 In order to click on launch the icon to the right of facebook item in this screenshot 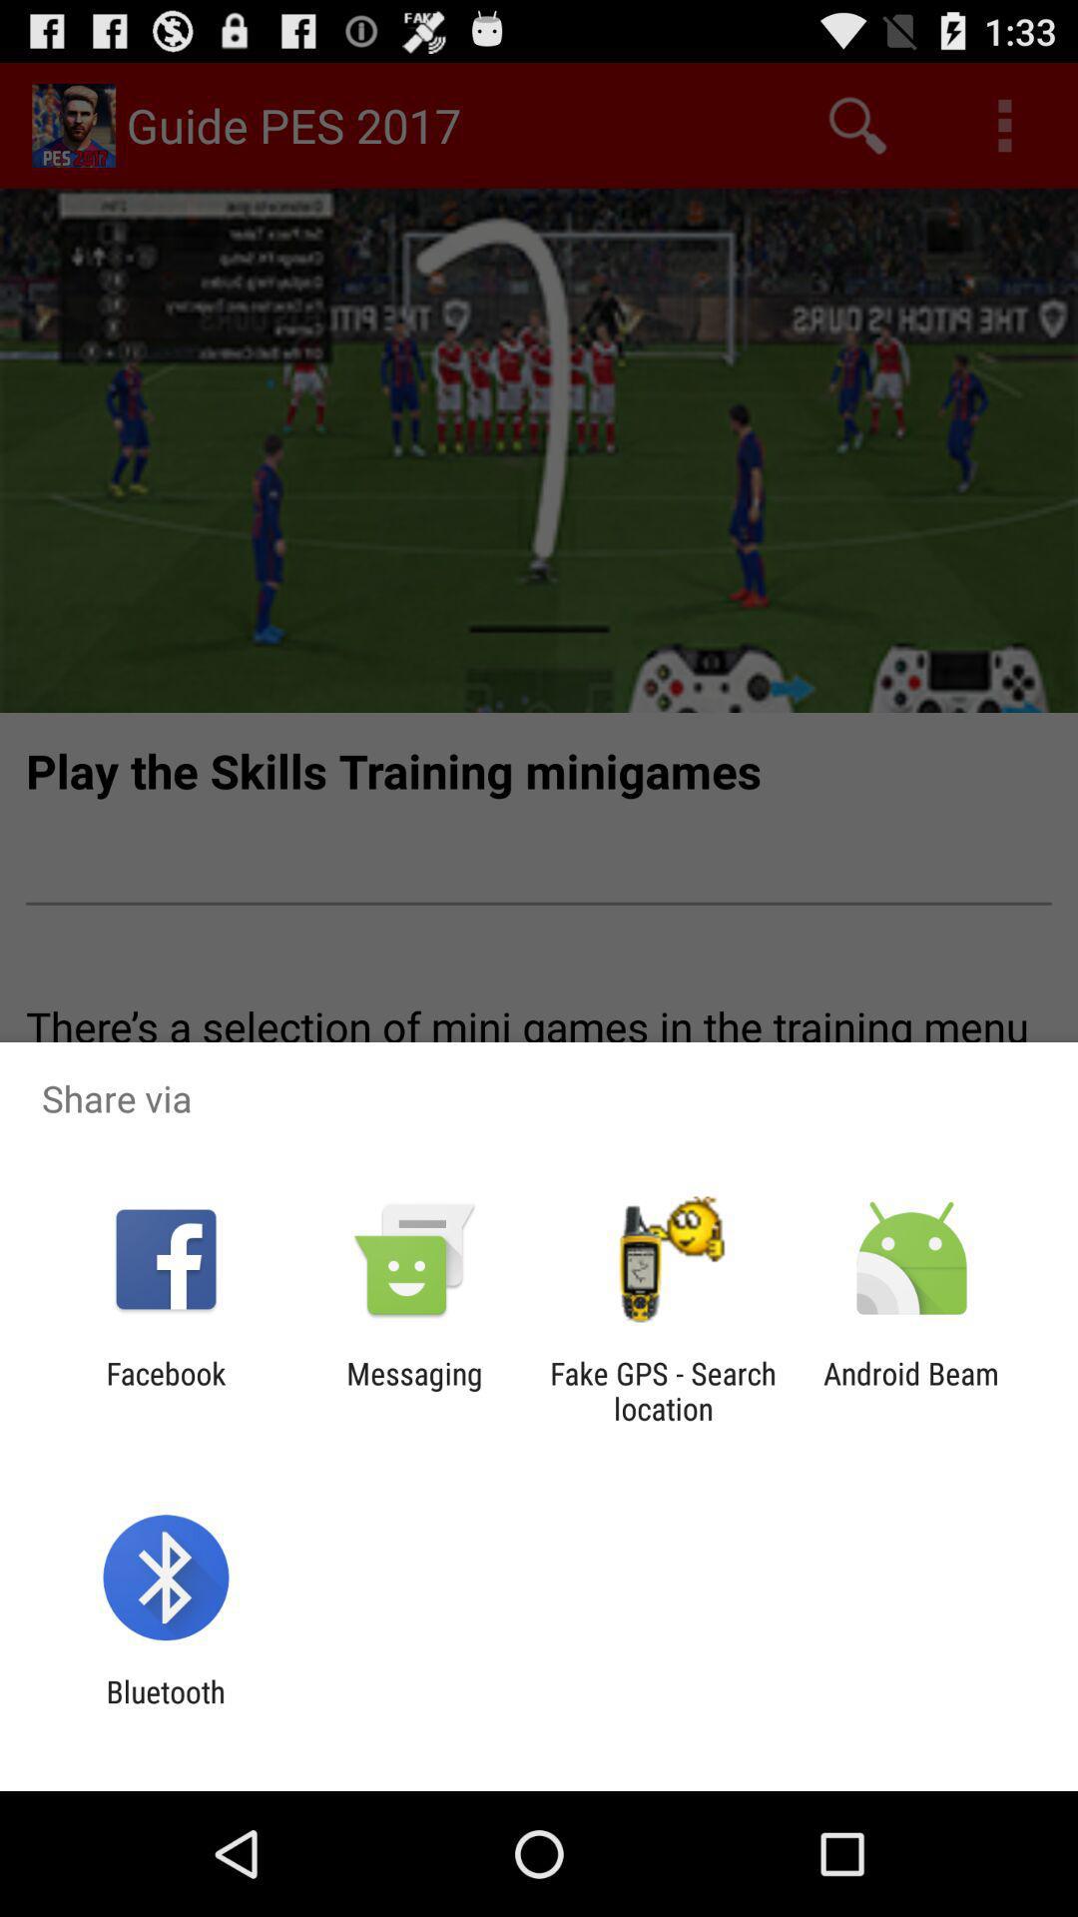, I will do `click(414, 1391)`.